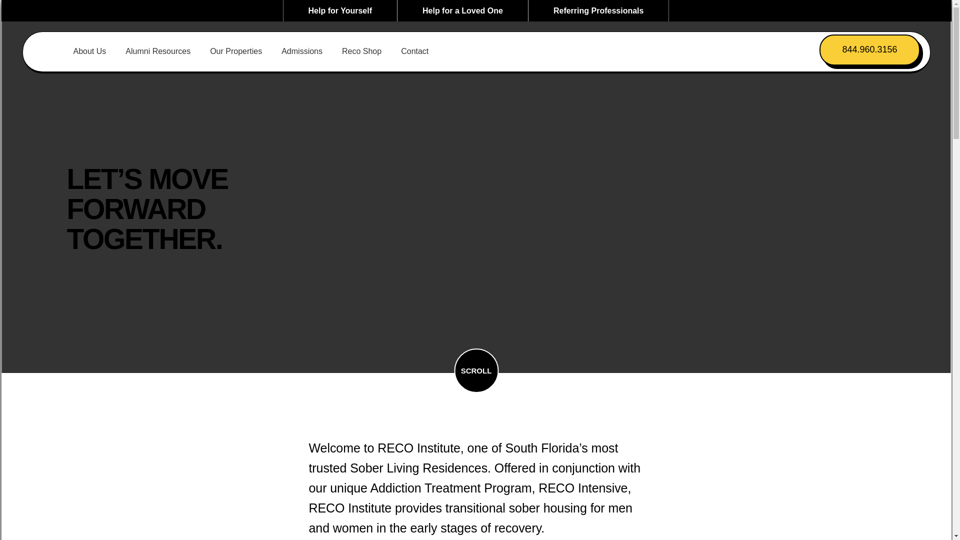 The image size is (960, 540). I want to click on SCROLL, so click(476, 370).